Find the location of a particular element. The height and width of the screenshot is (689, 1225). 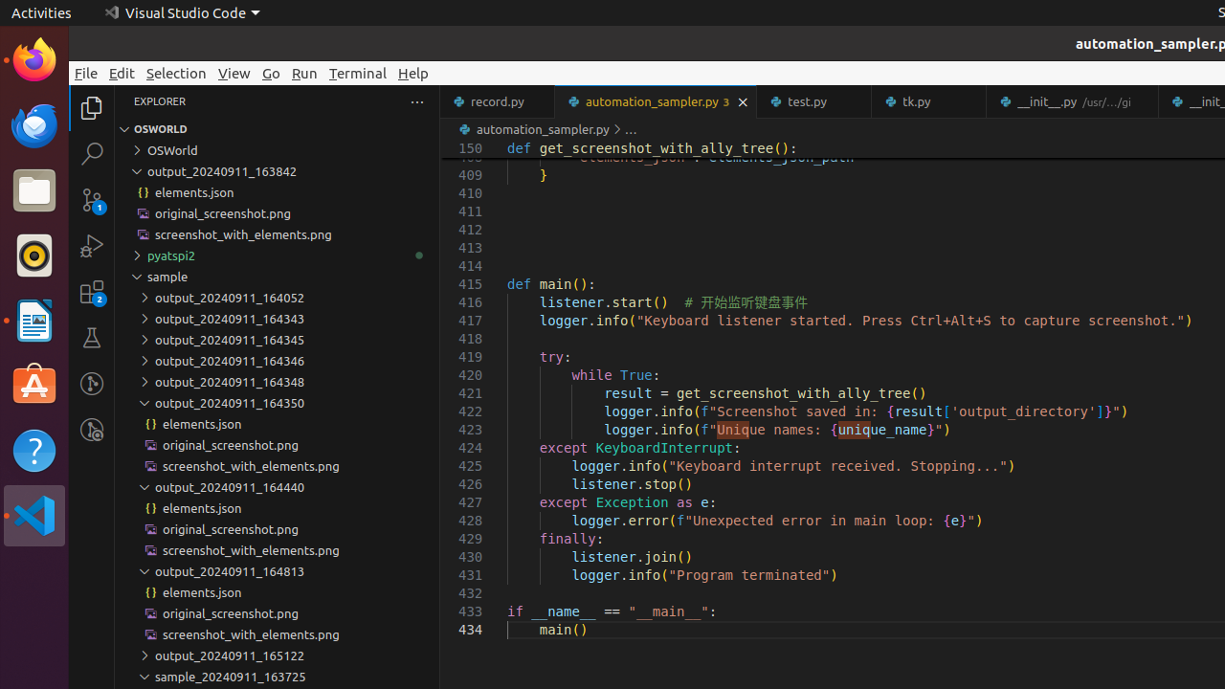

OSWorld is located at coordinates (278, 150).